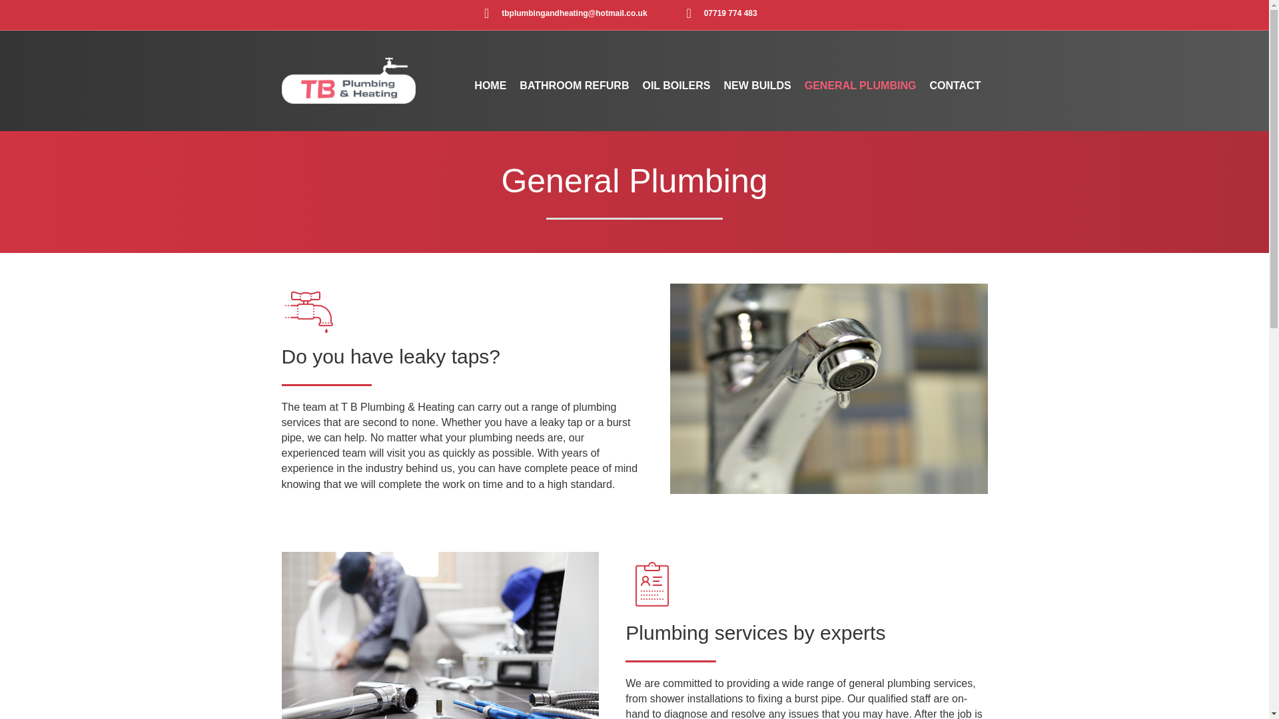 Image resolution: width=1279 pixels, height=719 pixels. What do you see at coordinates (955, 85) in the screenshot?
I see `CONTACT` at bounding box center [955, 85].